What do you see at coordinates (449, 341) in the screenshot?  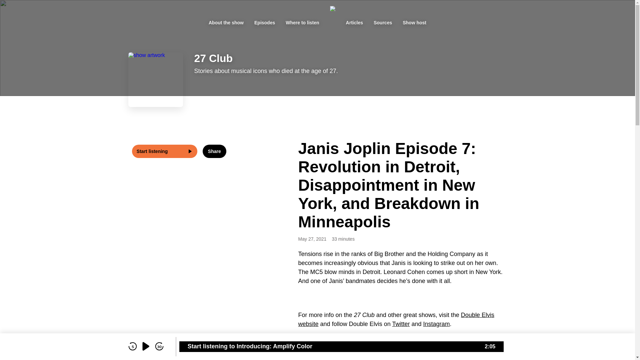 I see `https://www.iheartpodcastnetwork.com` at bounding box center [449, 341].